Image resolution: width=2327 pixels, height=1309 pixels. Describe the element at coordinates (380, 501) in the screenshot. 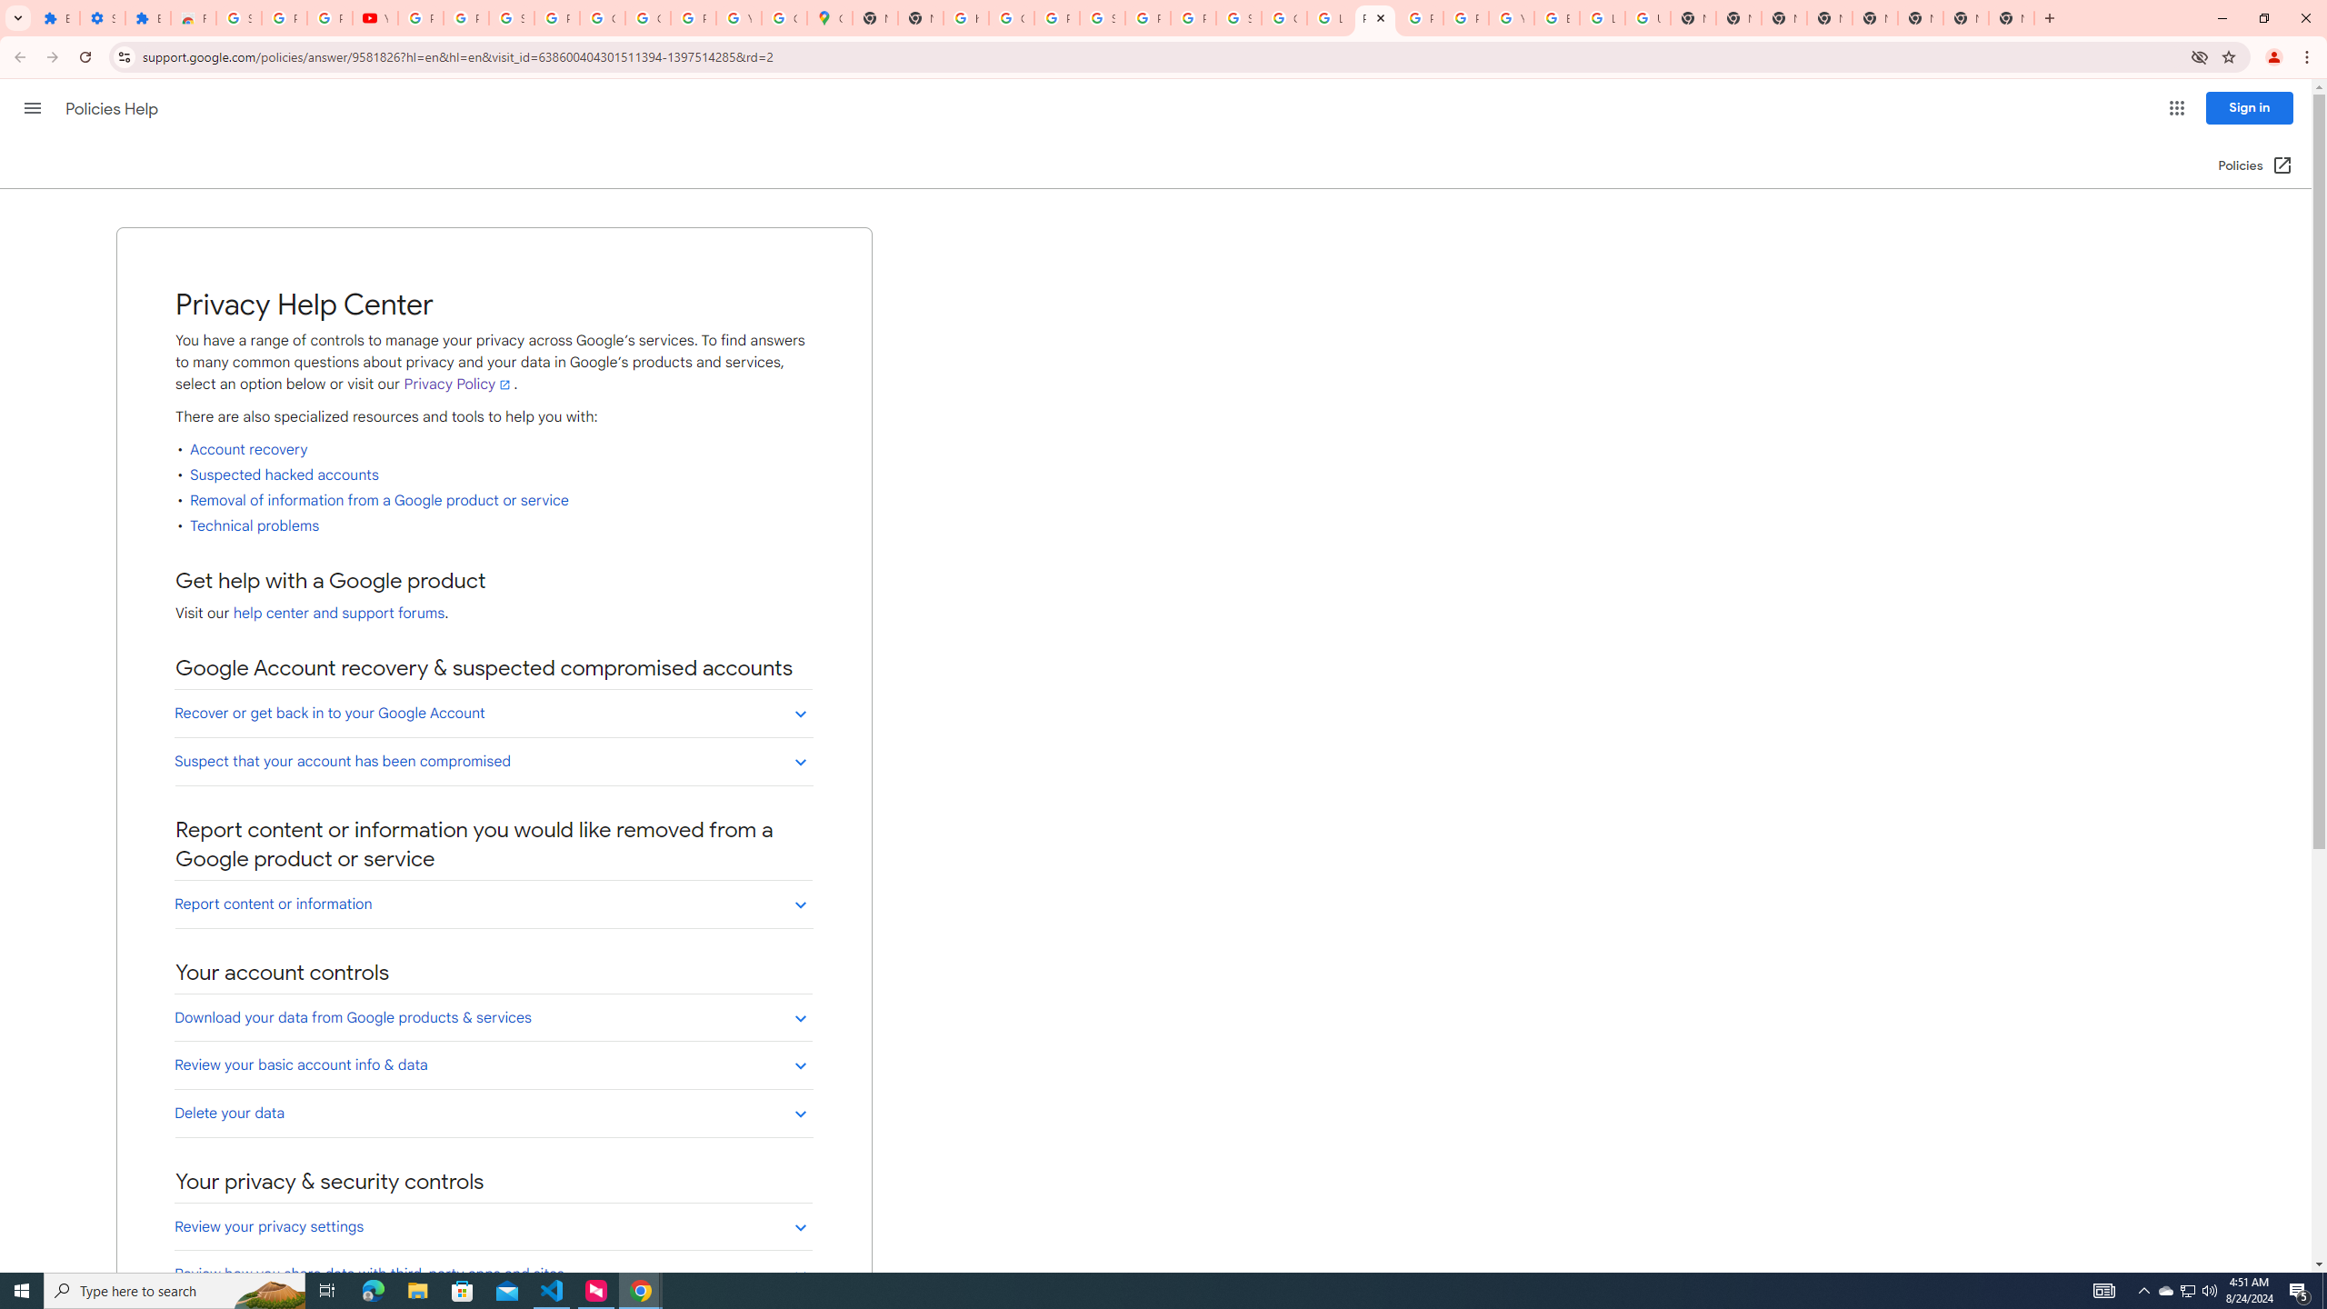

I see `Removal of information from a Google product or service` at that location.